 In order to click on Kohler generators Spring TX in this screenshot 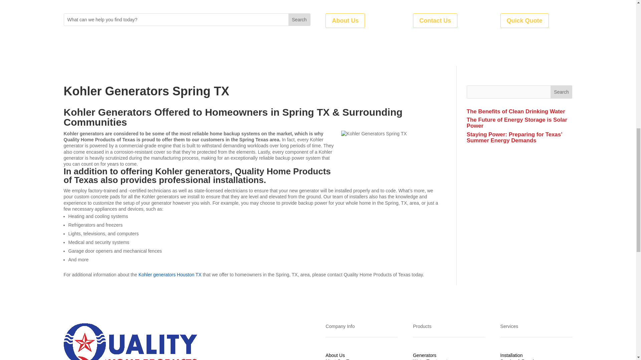, I will do `click(391, 157)`.